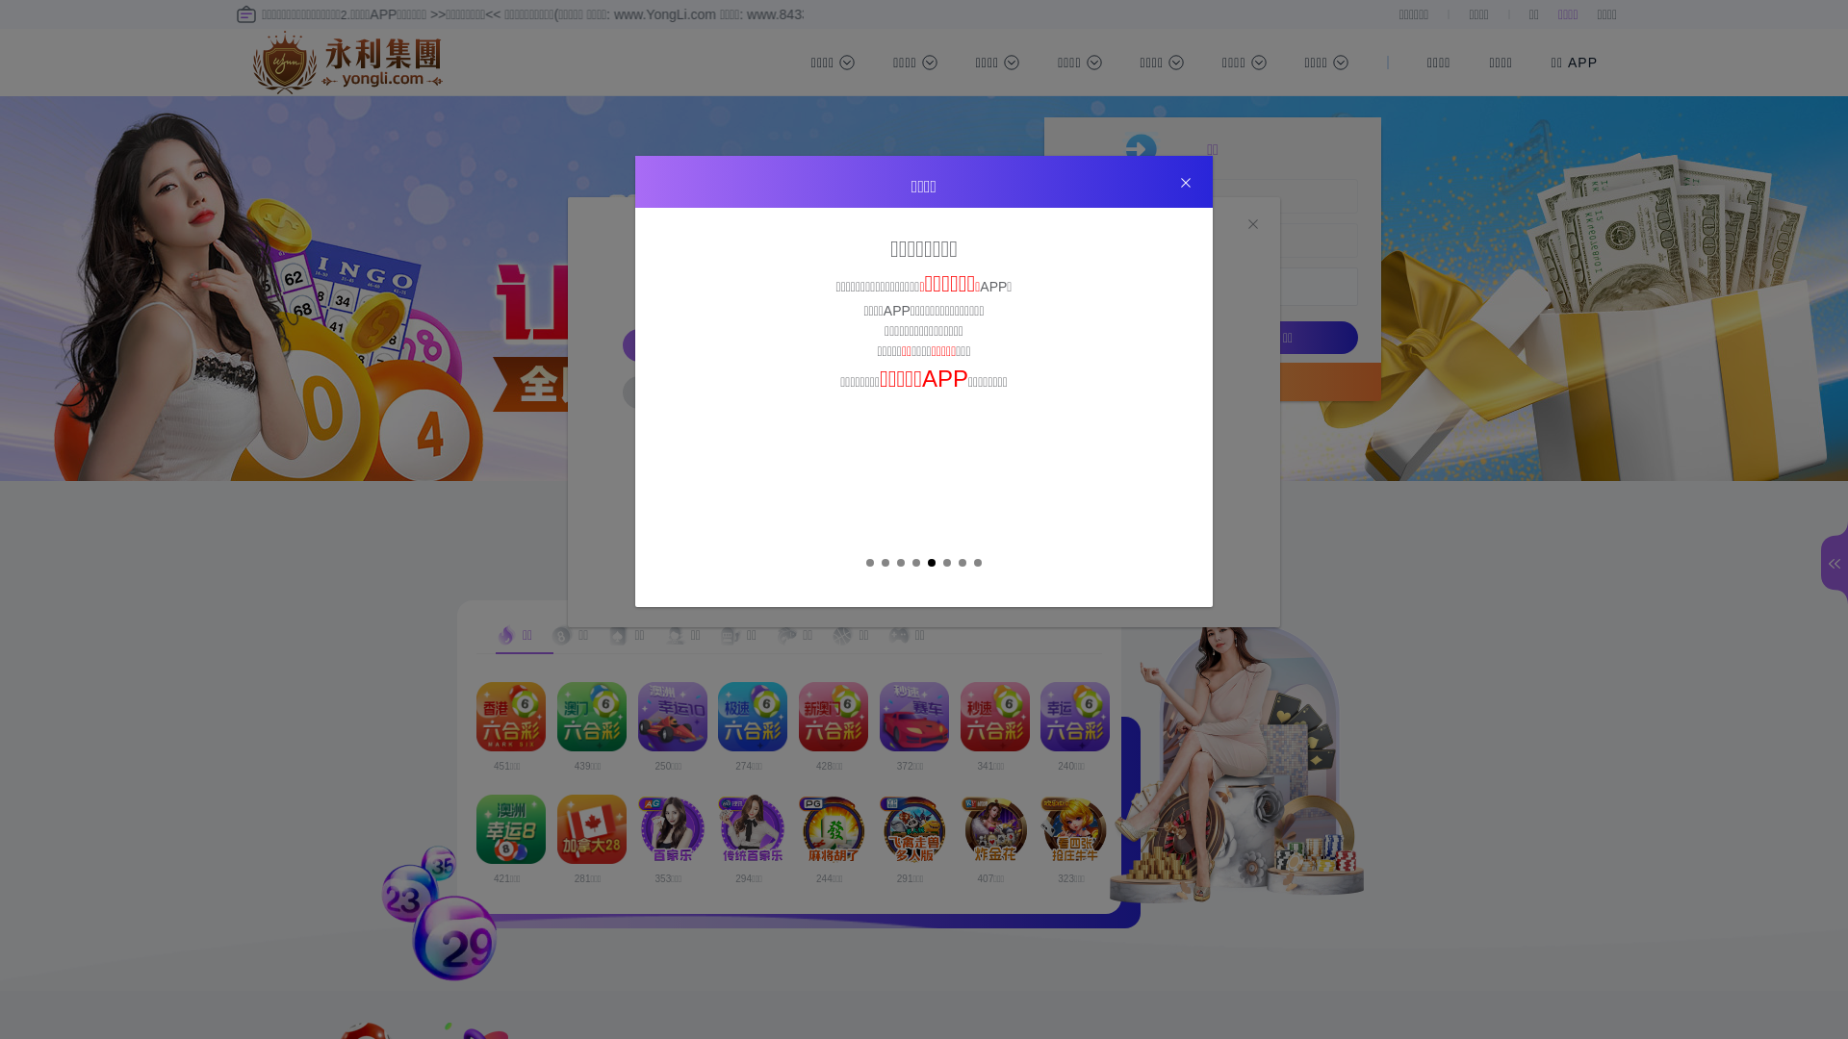 This screenshot has height=1039, width=1848. I want to click on www.YongLi.com, so click(944, 340).